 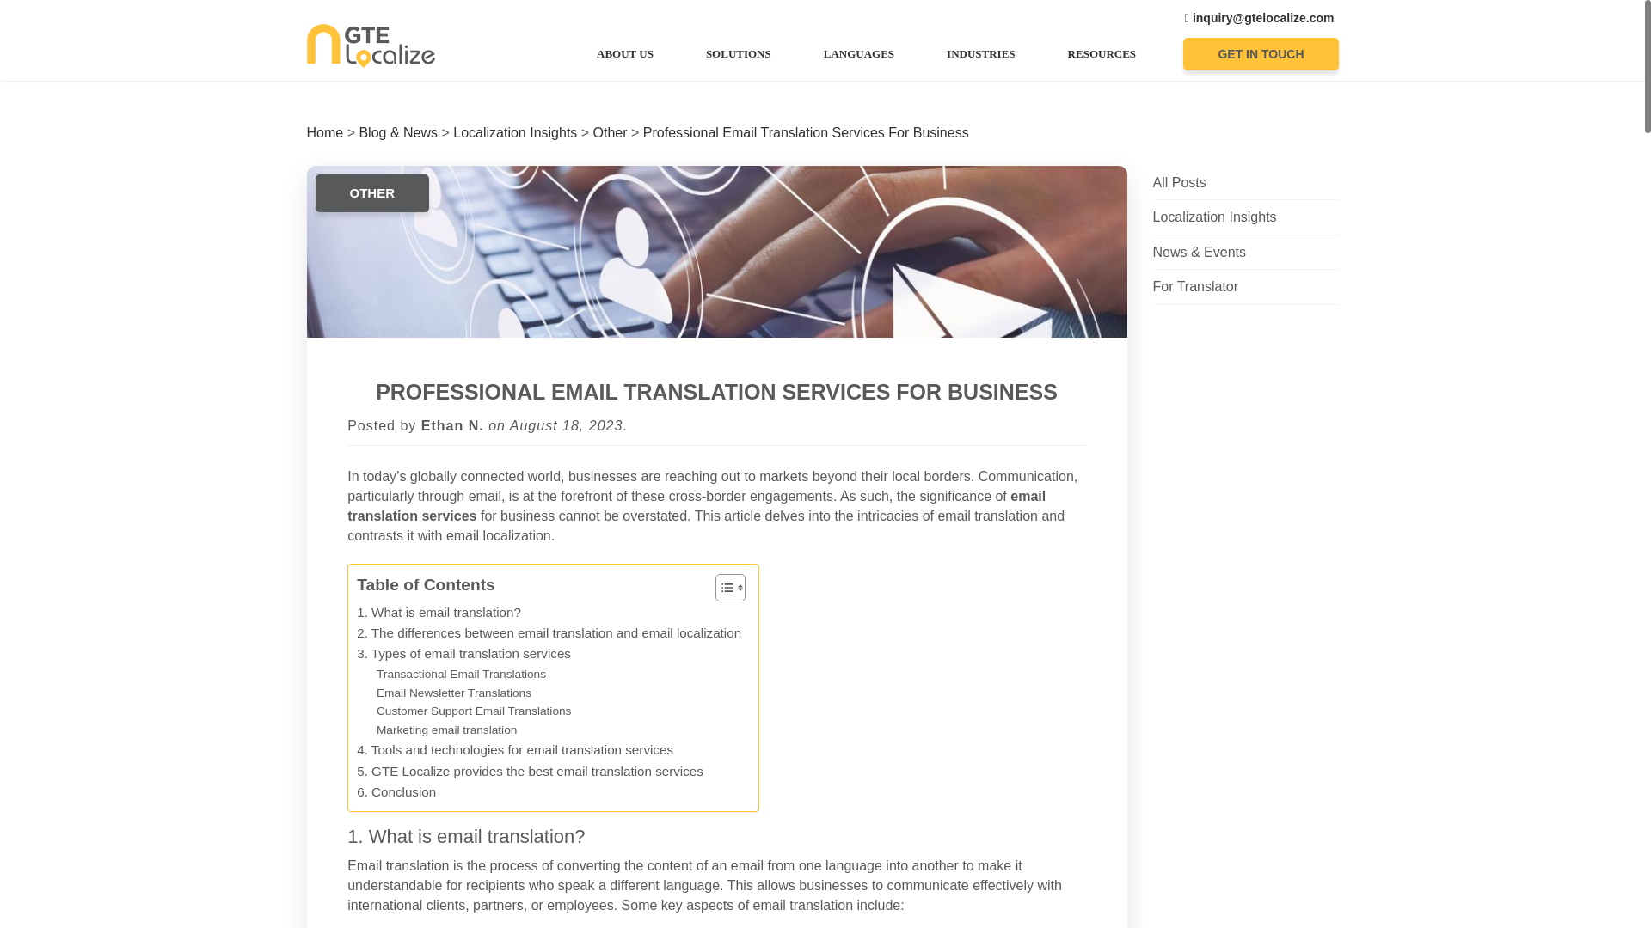 I want to click on ABOUT US, so click(x=624, y=53).